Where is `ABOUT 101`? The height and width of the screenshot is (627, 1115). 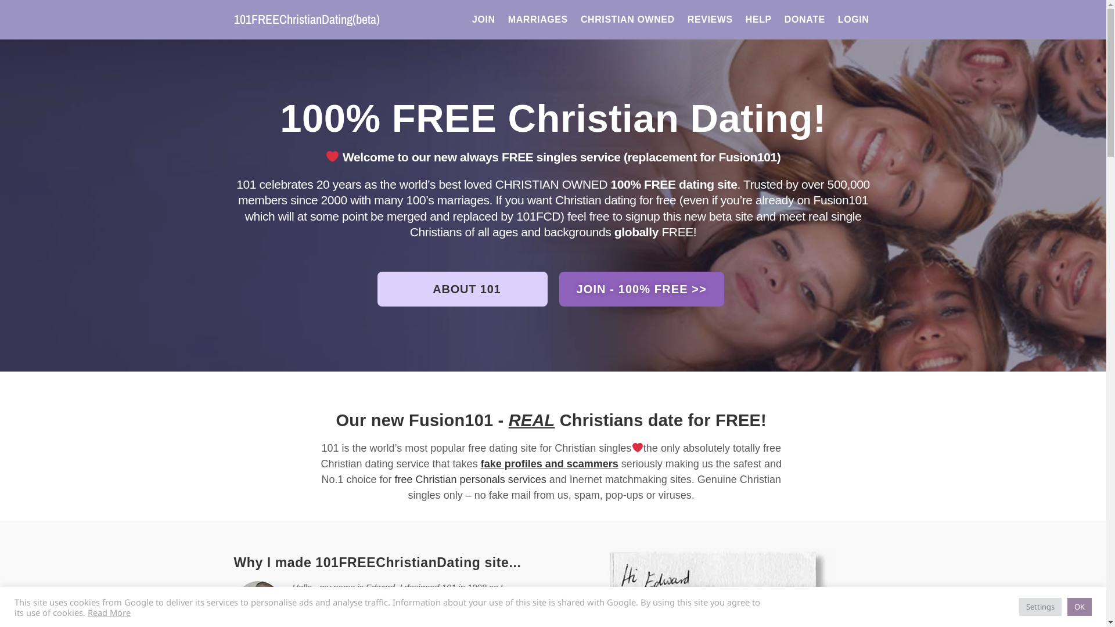
ABOUT 101 is located at coordinates (462, 289).